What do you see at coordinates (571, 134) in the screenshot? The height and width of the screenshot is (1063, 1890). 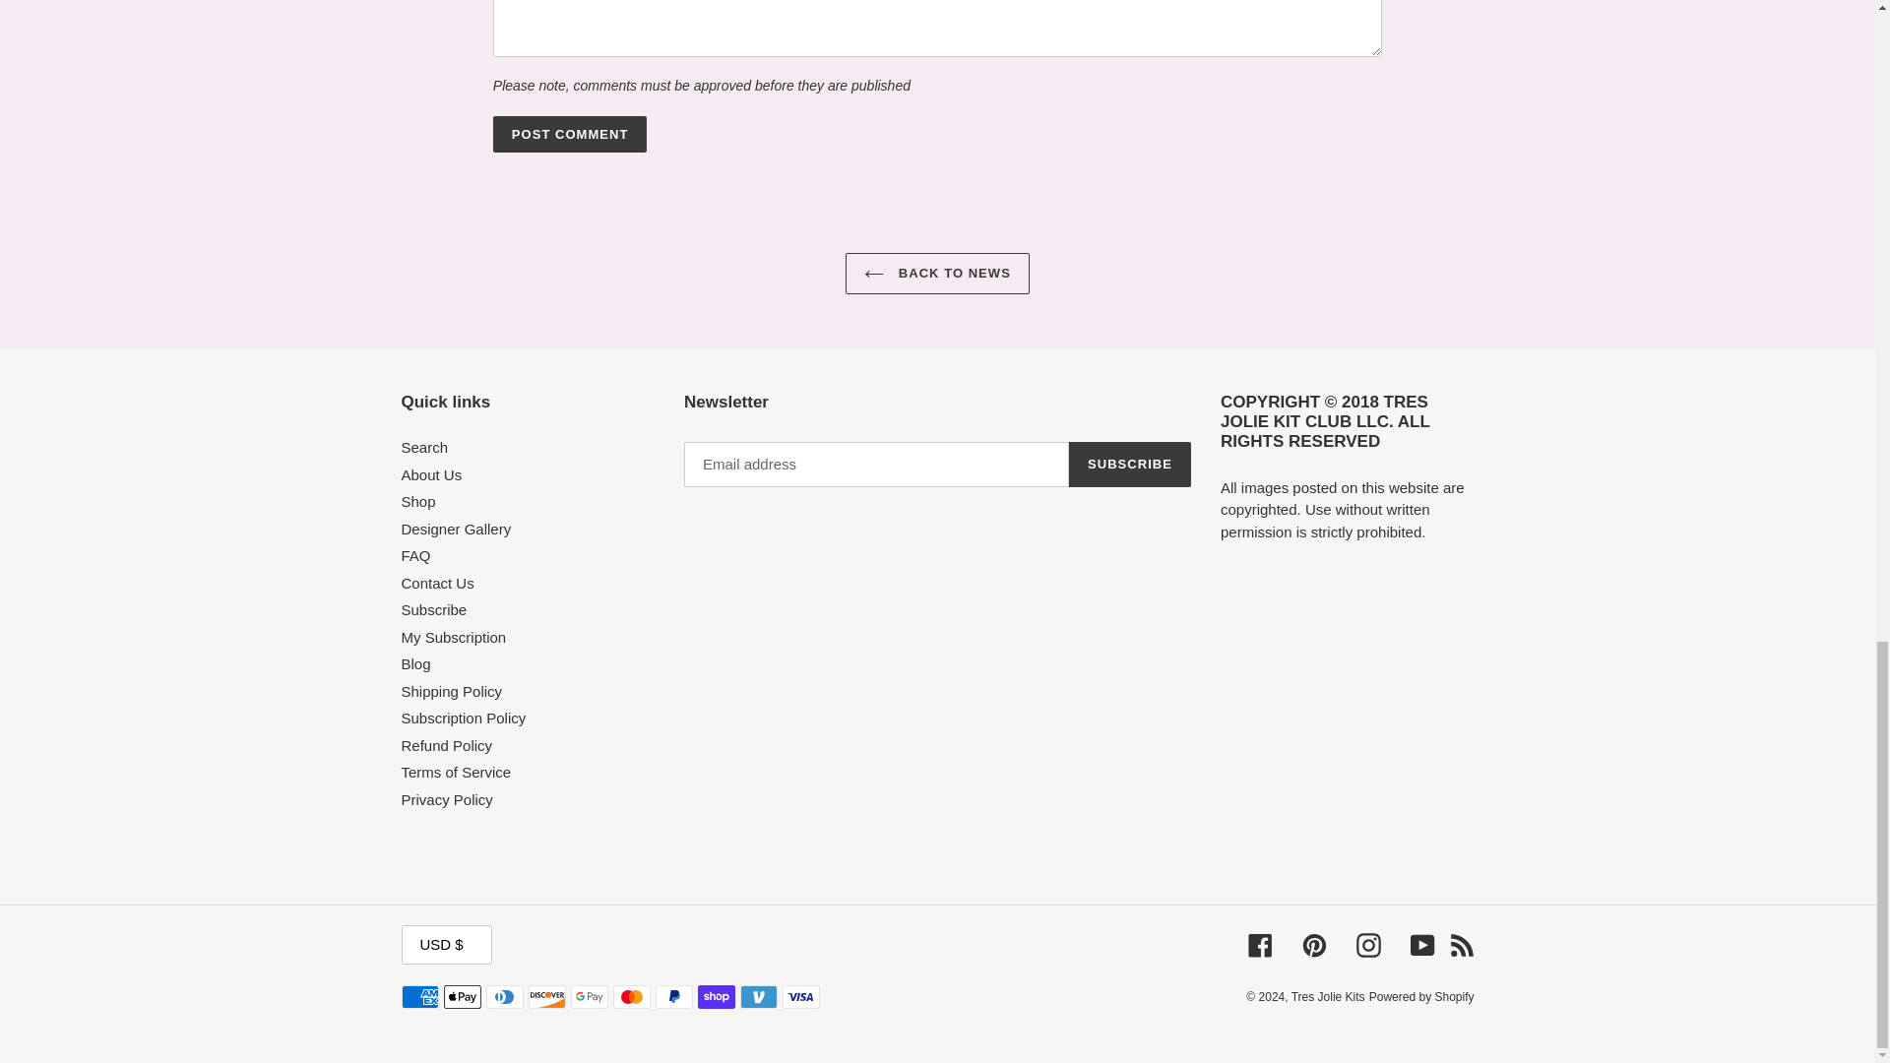 I see `Post comment` at bounding box center [571, 134].